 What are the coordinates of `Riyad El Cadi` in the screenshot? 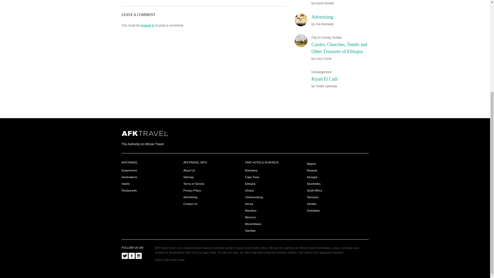 It's located at (324, 79).